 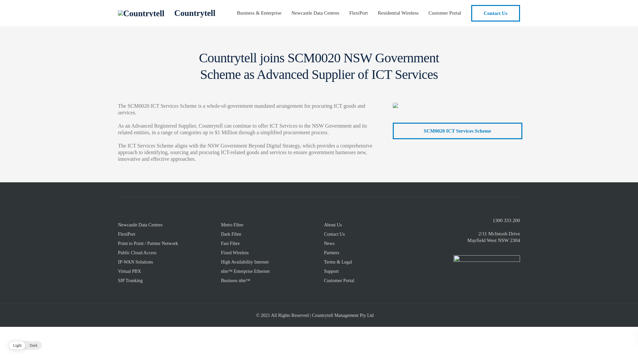 I want to click on High Availability Internet, so click(x=245, y=263).